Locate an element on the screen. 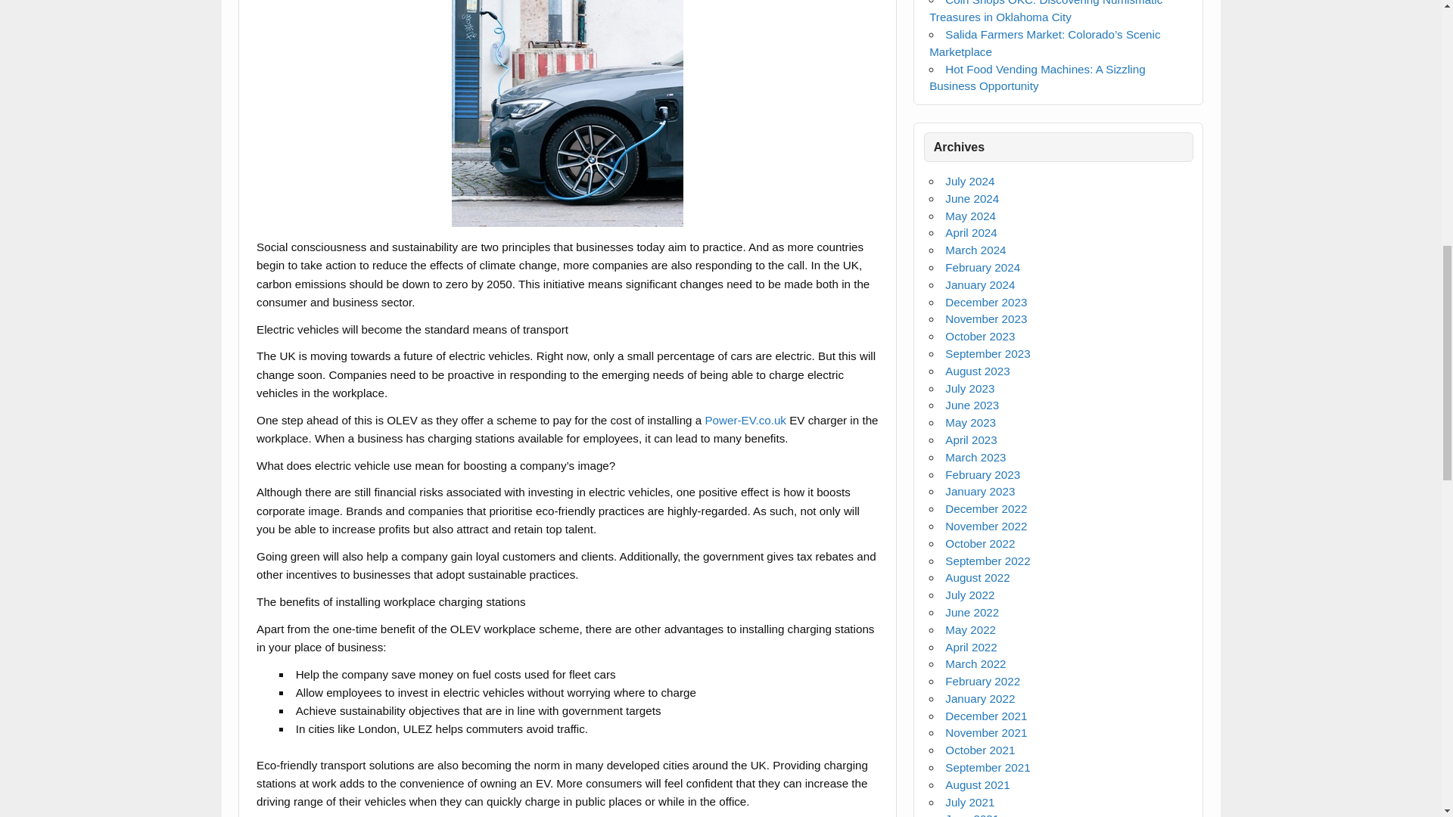  August 2023 is located at coordinates (978, 371).